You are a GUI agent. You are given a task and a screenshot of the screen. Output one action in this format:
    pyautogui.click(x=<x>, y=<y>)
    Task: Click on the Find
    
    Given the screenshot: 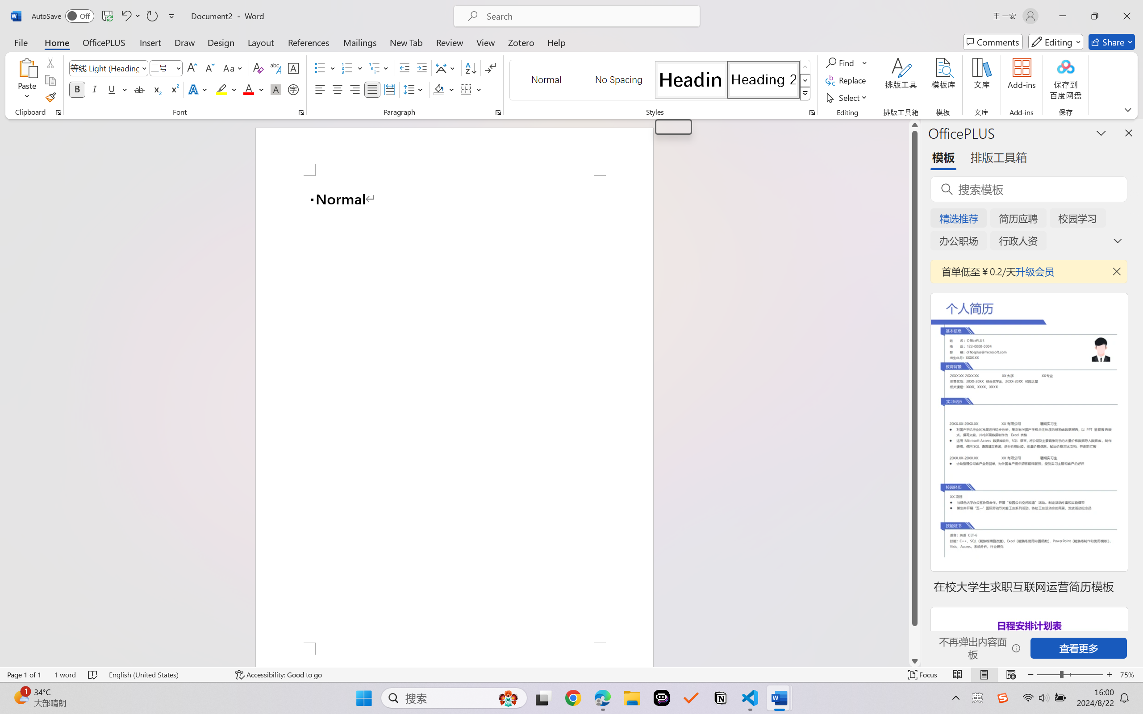 What is the action you would take?
    pyautogui.click(x=847, y=62)
    